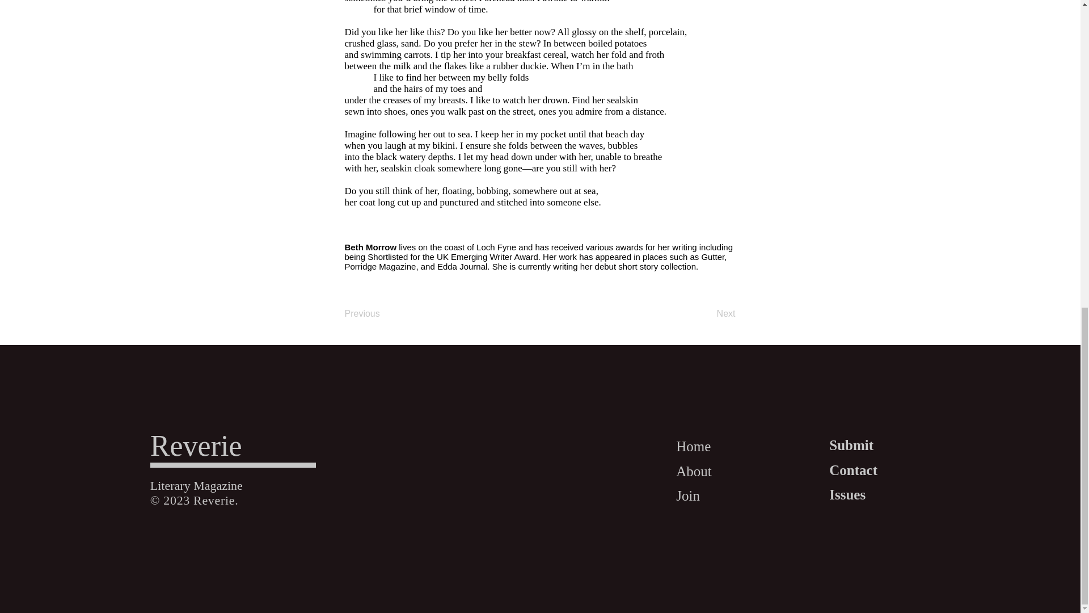 The image size is (1089, 613). Describe the element at coordinates (196, 446) in the screenshot. I see `Reverie` at that location.